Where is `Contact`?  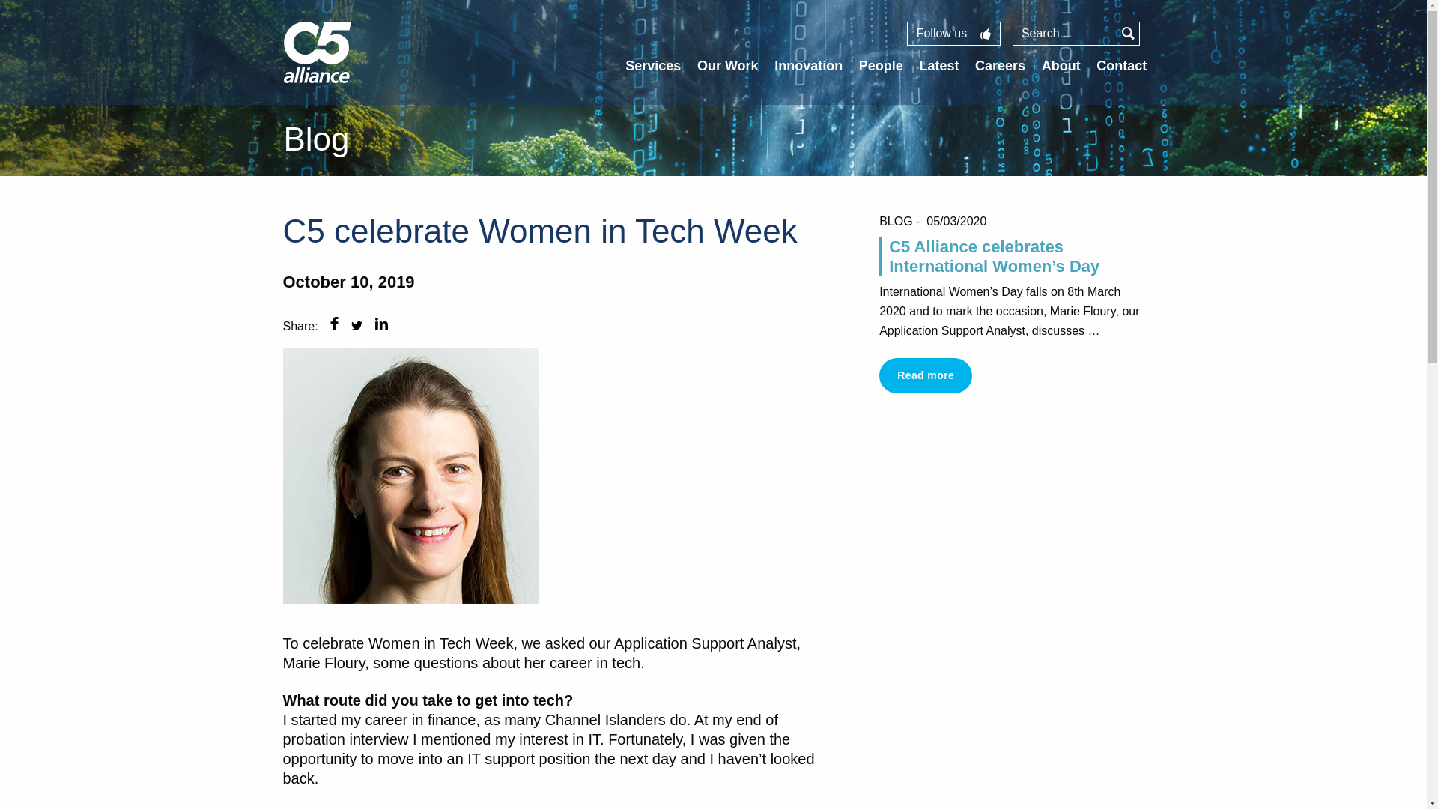 Contact is located at coordinates (1120, 66).